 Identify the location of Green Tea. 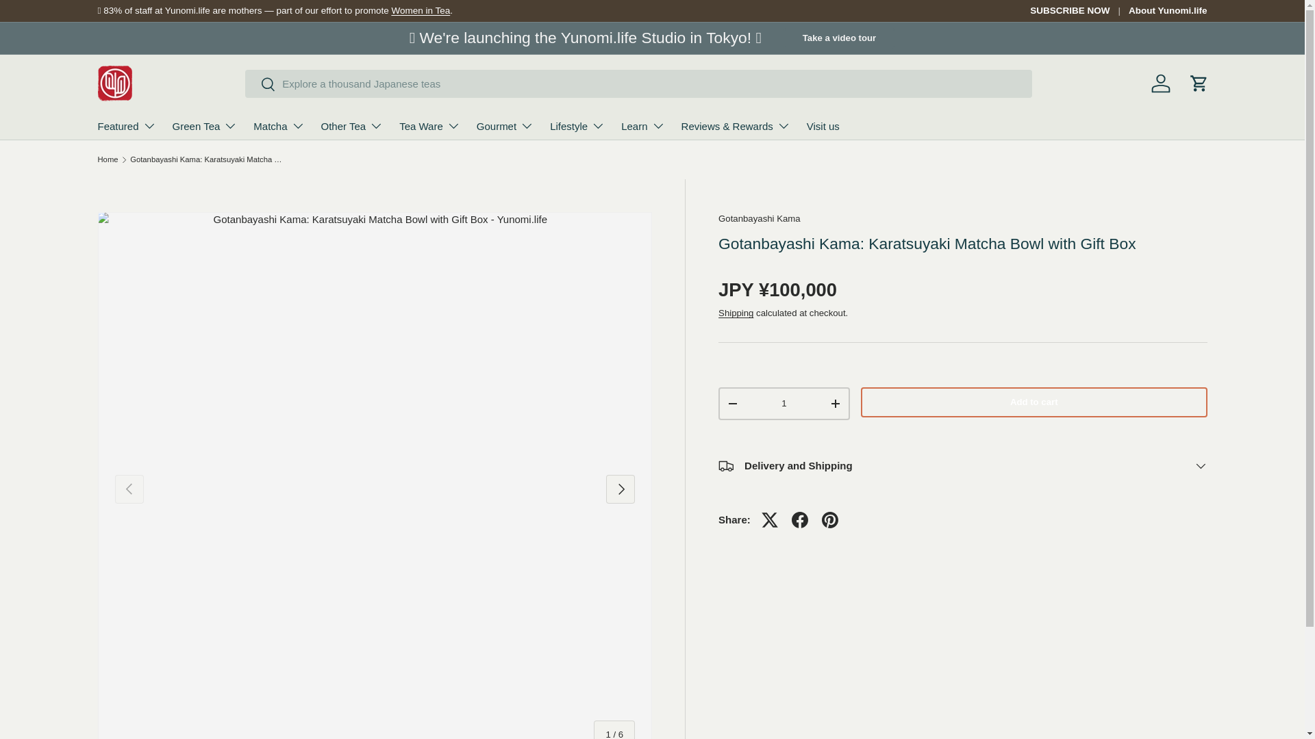
(205, 126).